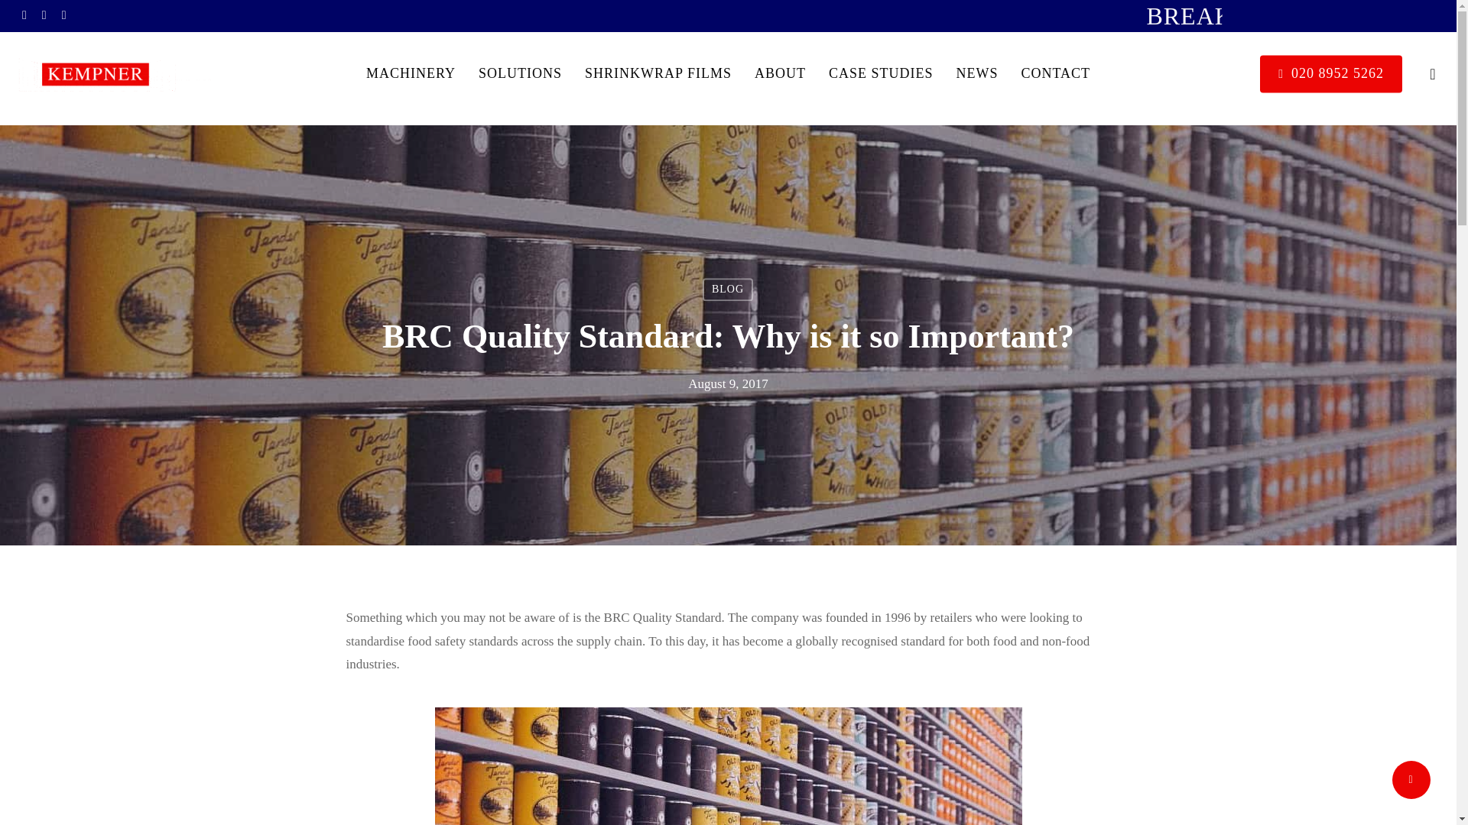 The height and width of the screenshot is (825, 1468). I want to click on NEWS, so click(976, 73).